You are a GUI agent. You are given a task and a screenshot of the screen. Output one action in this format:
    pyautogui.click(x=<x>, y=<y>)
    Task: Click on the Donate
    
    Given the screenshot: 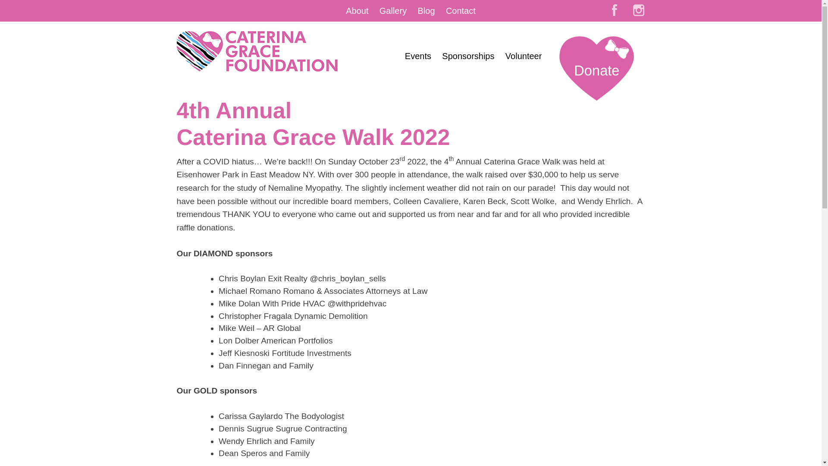 What is the action you would take?
    pyautogui.click(x=602, y=76)
    